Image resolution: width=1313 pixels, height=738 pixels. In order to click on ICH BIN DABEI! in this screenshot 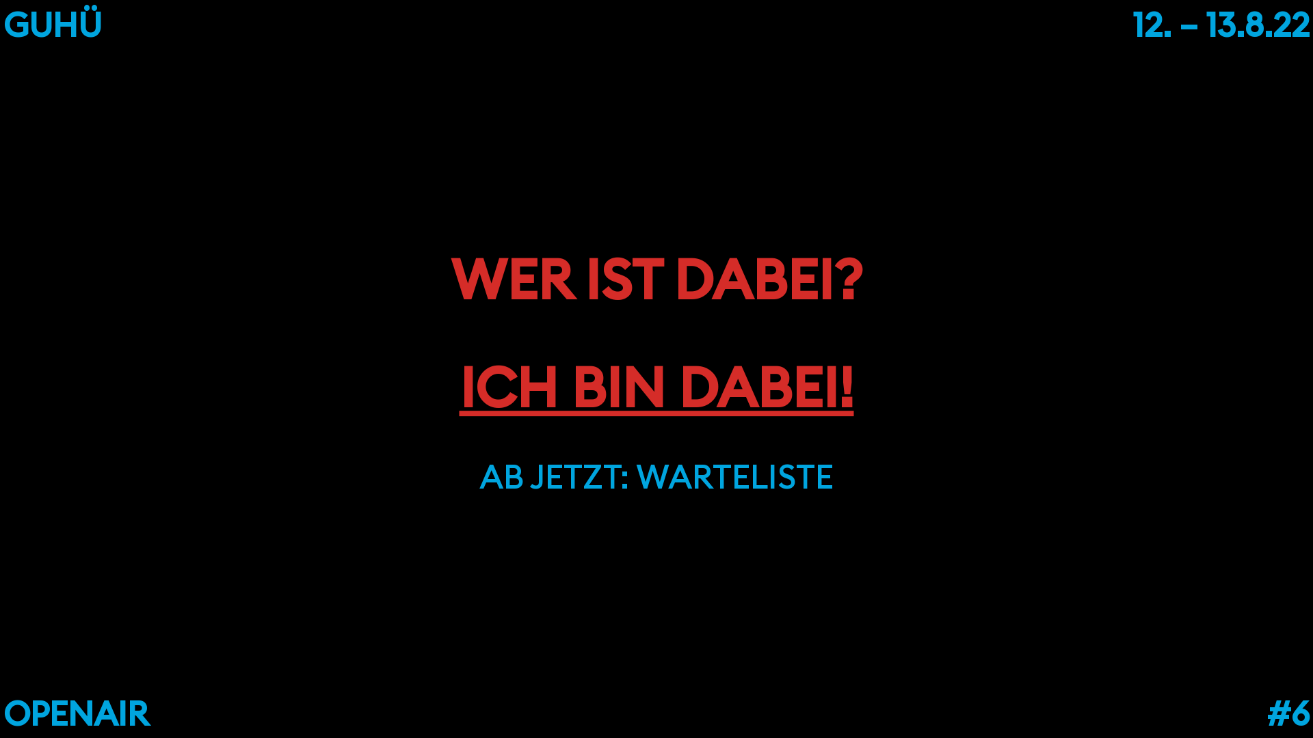, I will do `click(656, 387)`.